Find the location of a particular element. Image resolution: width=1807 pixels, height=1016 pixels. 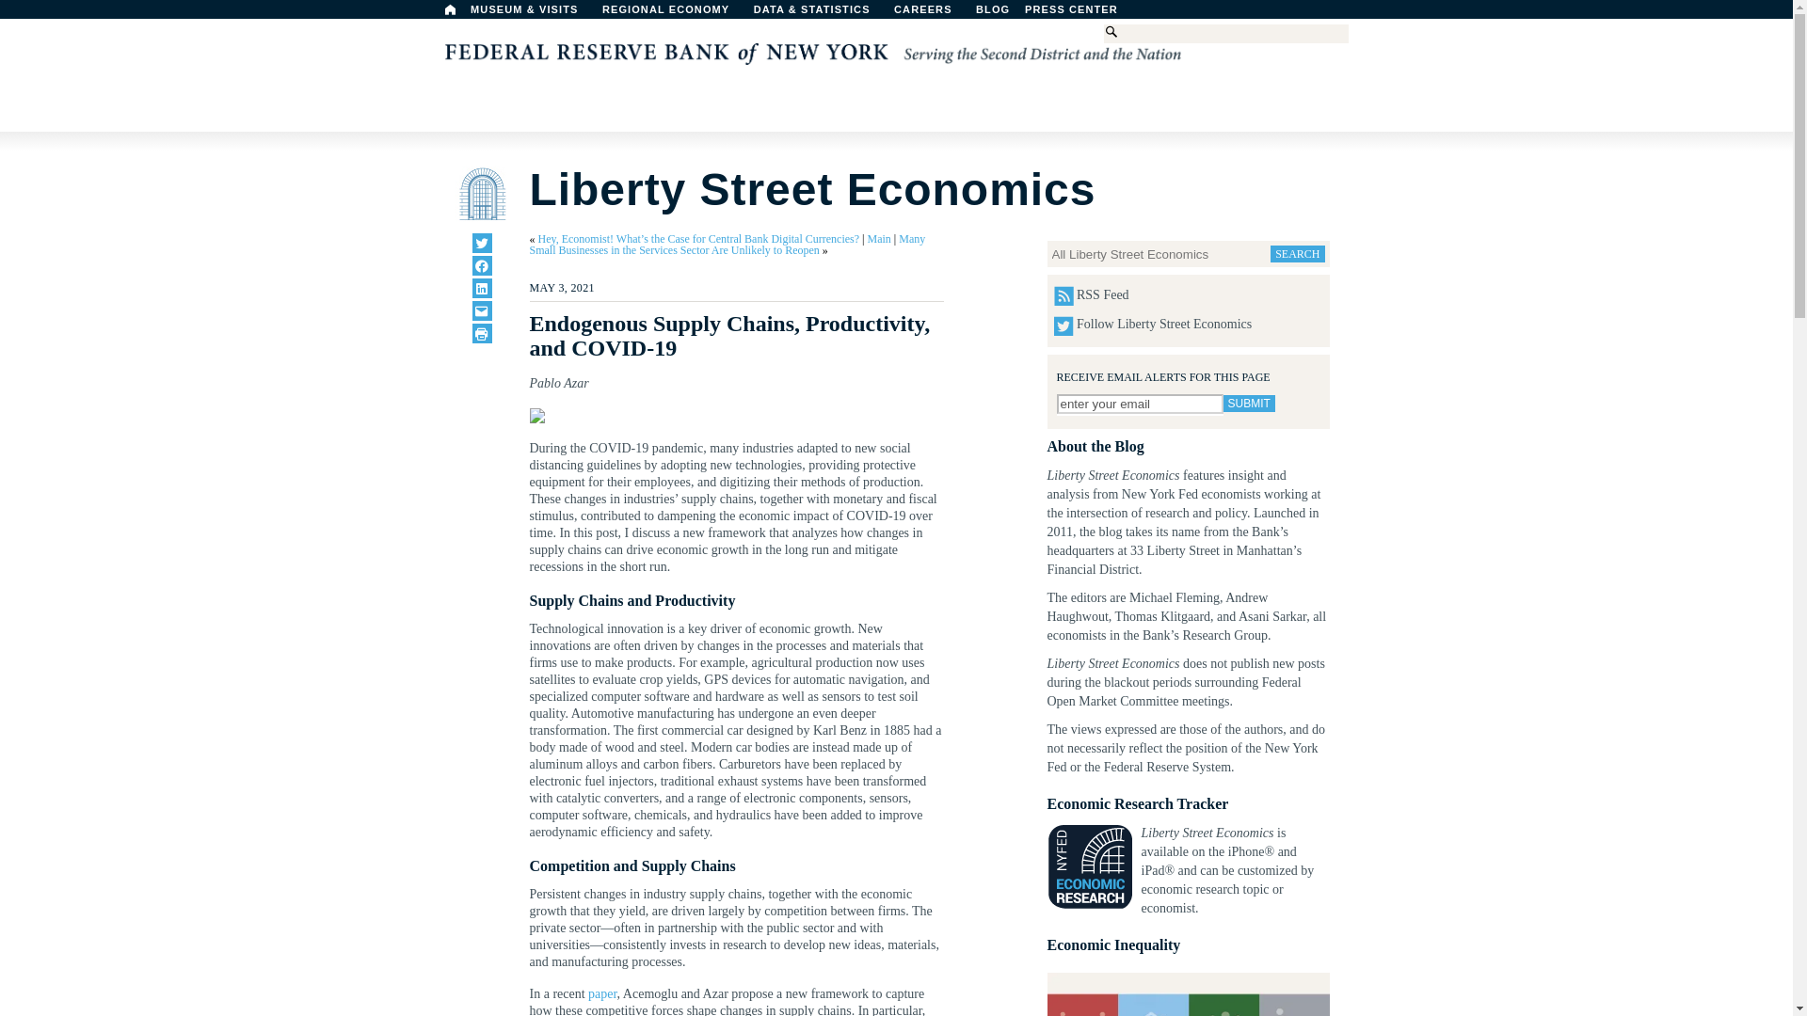

BLOG is located at coordinates (1041, 14).